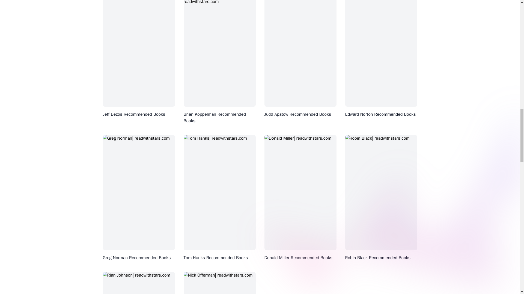 This screenshot has width=524, height=294. Describe the element at coordinates (297, 114) in the screenshot. I see `Judd Apatow Recommended Books` at that location.